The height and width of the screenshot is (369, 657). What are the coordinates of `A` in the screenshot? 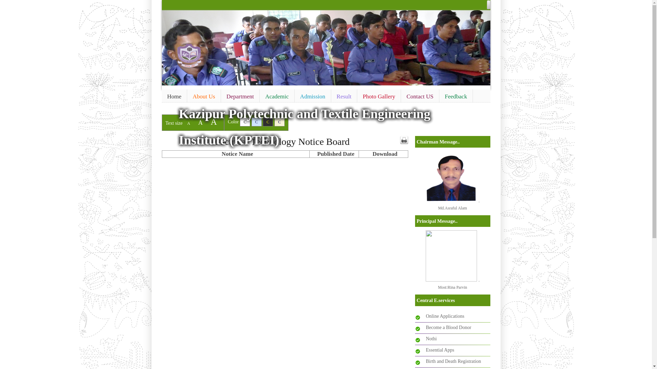 It's located at (201, 122).